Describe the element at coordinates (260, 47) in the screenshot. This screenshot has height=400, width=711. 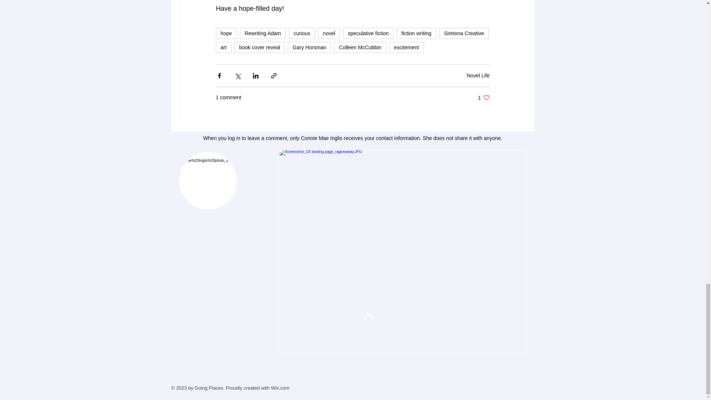
I see `book cover reveal` at that location.